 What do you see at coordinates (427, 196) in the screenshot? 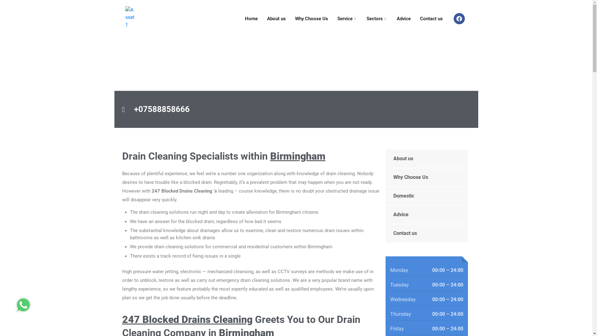
I see `Domestic` at bounding box center [427, 196].